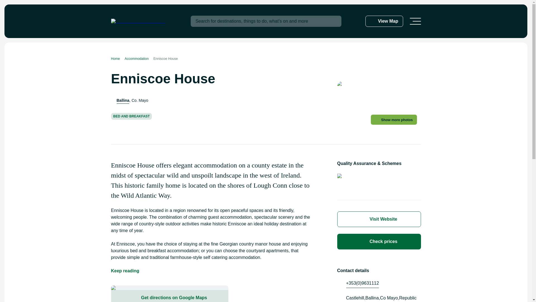 This screenshot has width=536, height=302. I want to click on Click to go back to the homepage, so click(138, 21).